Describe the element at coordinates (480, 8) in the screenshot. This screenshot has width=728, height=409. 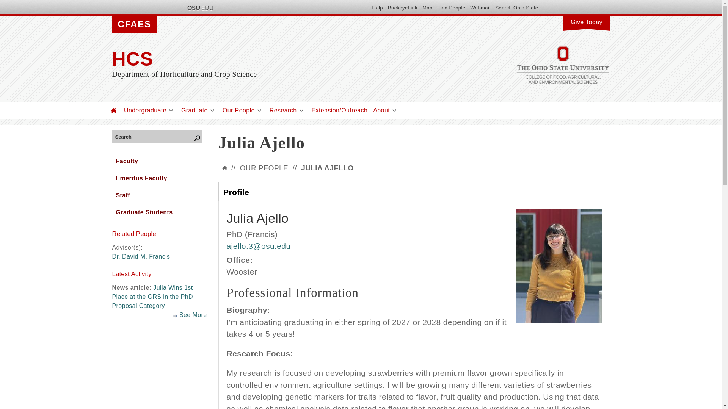
I see `Webmail` at that location.